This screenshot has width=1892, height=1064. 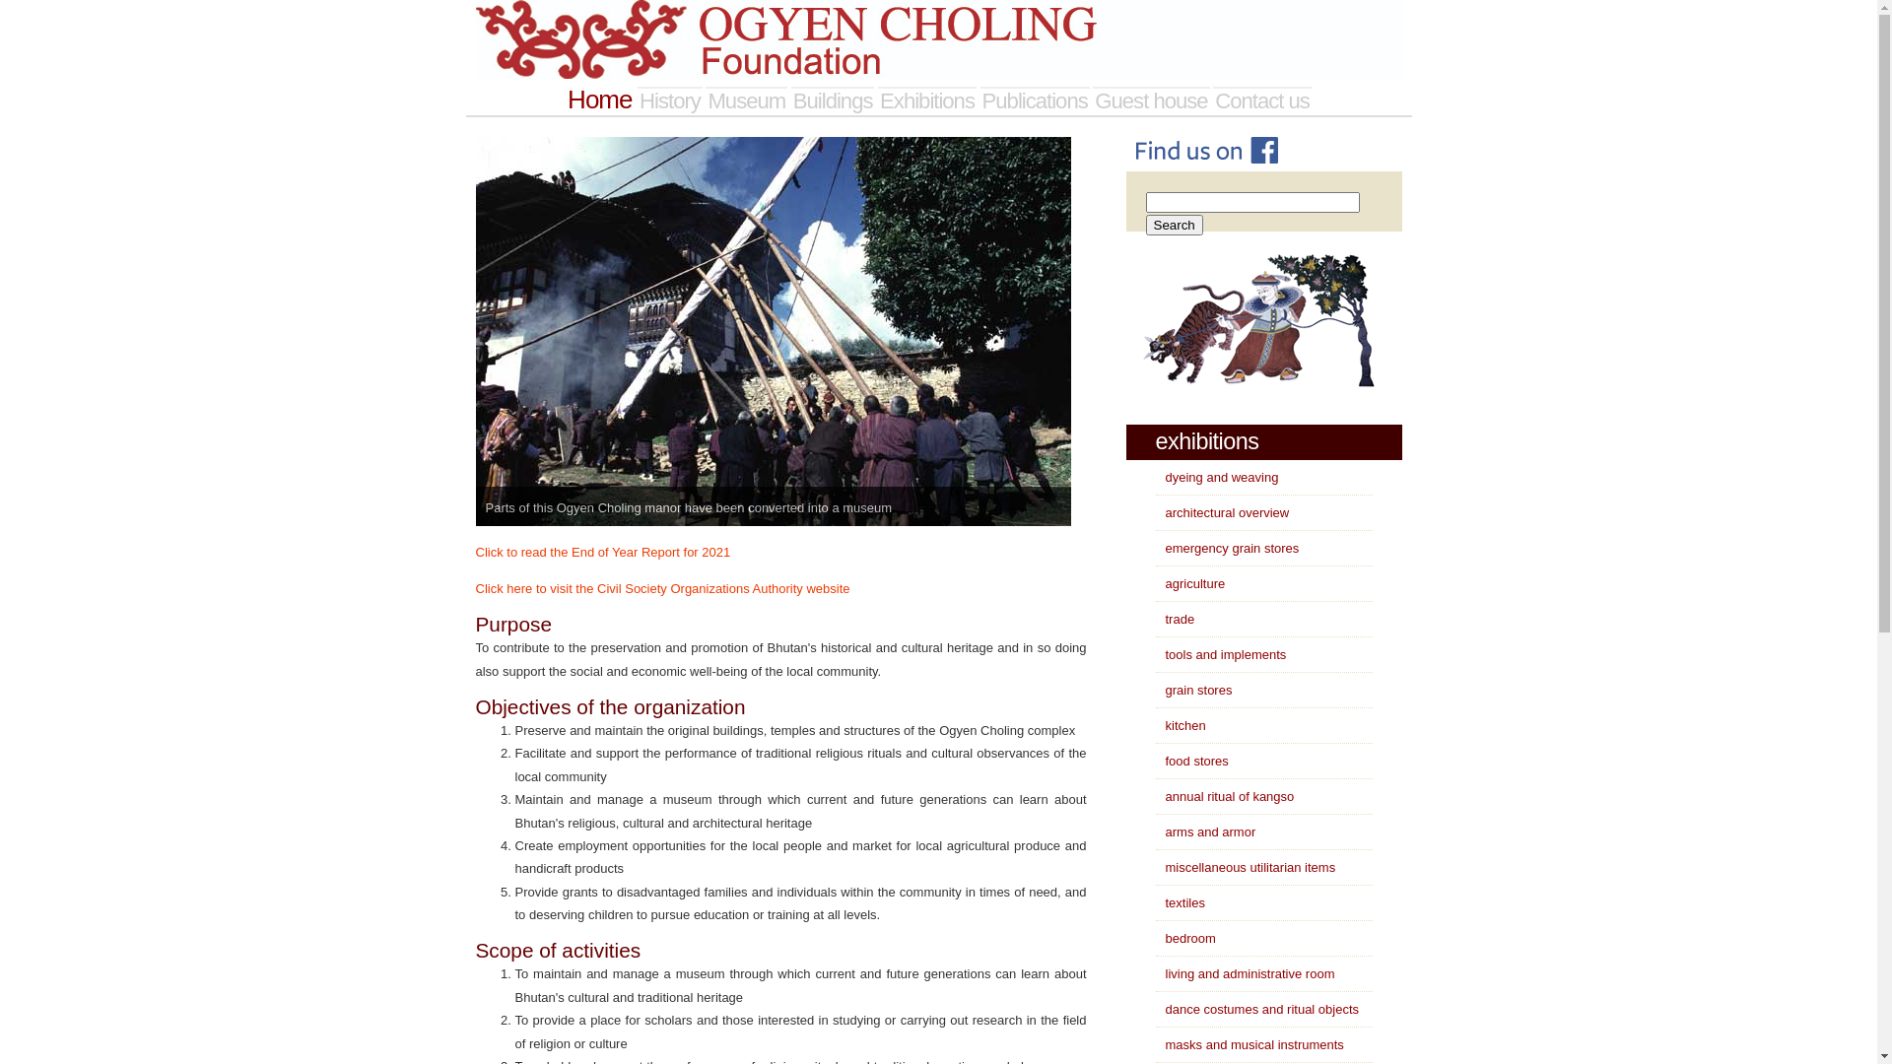 I want to click on Search, so click(x=1174, y=225).